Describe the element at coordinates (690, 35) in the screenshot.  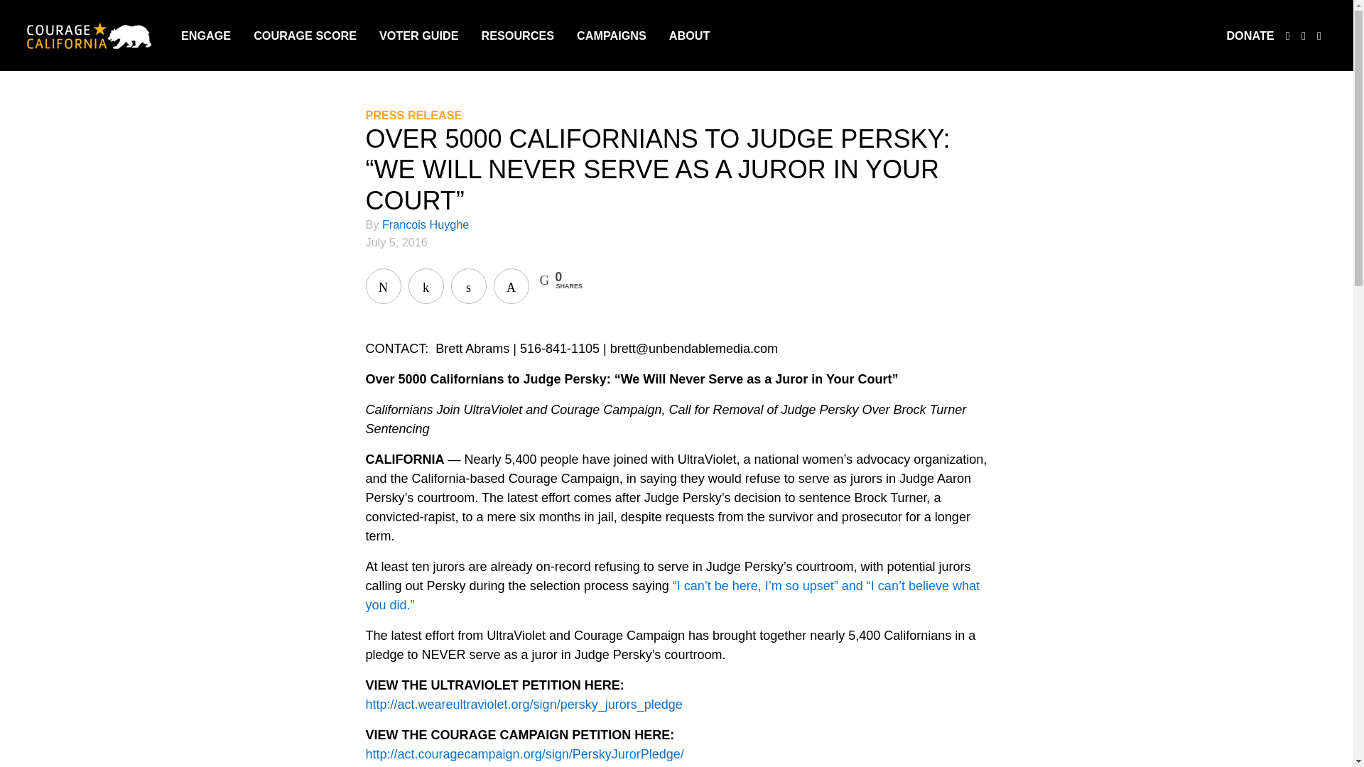
I see `ABOUT` at that location.